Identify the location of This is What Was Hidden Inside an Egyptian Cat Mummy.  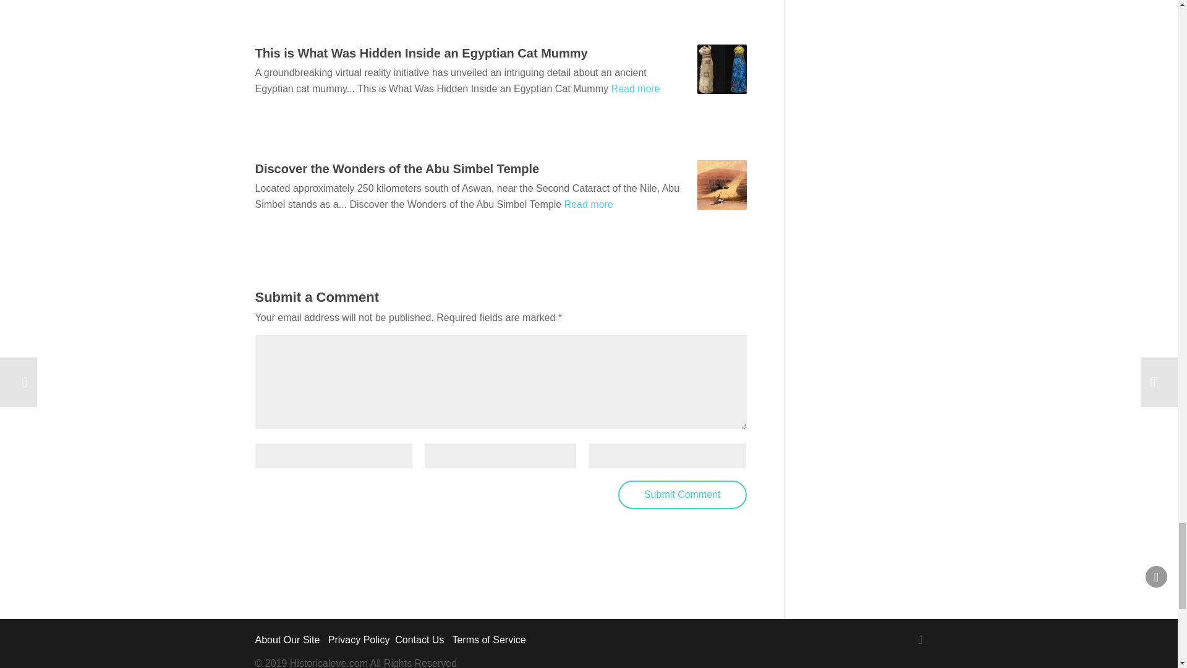
(421, 53).